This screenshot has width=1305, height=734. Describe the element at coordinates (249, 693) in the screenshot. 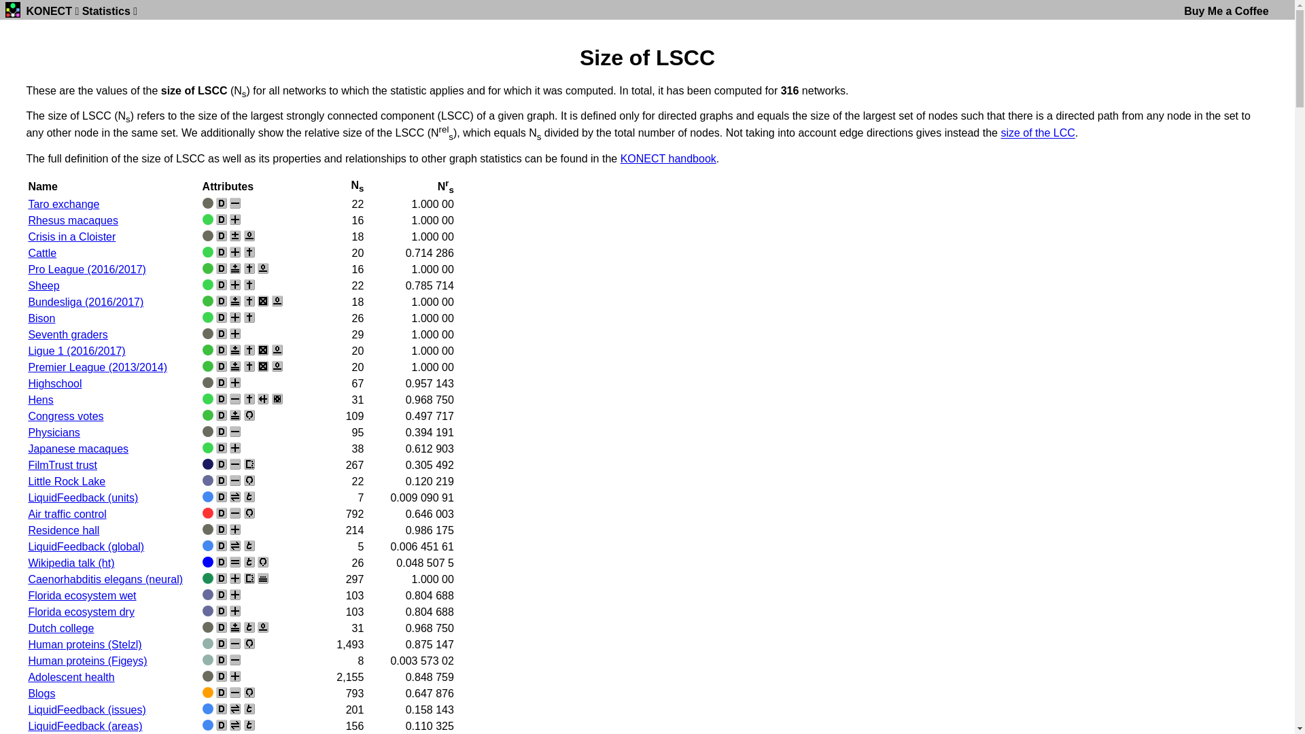

I see `Contains loops` at that location.